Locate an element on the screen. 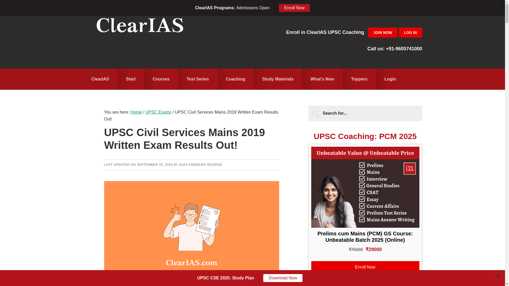 This screenshot has width=509, height=286. JOIN NOW is located at coordinates (383, 32).